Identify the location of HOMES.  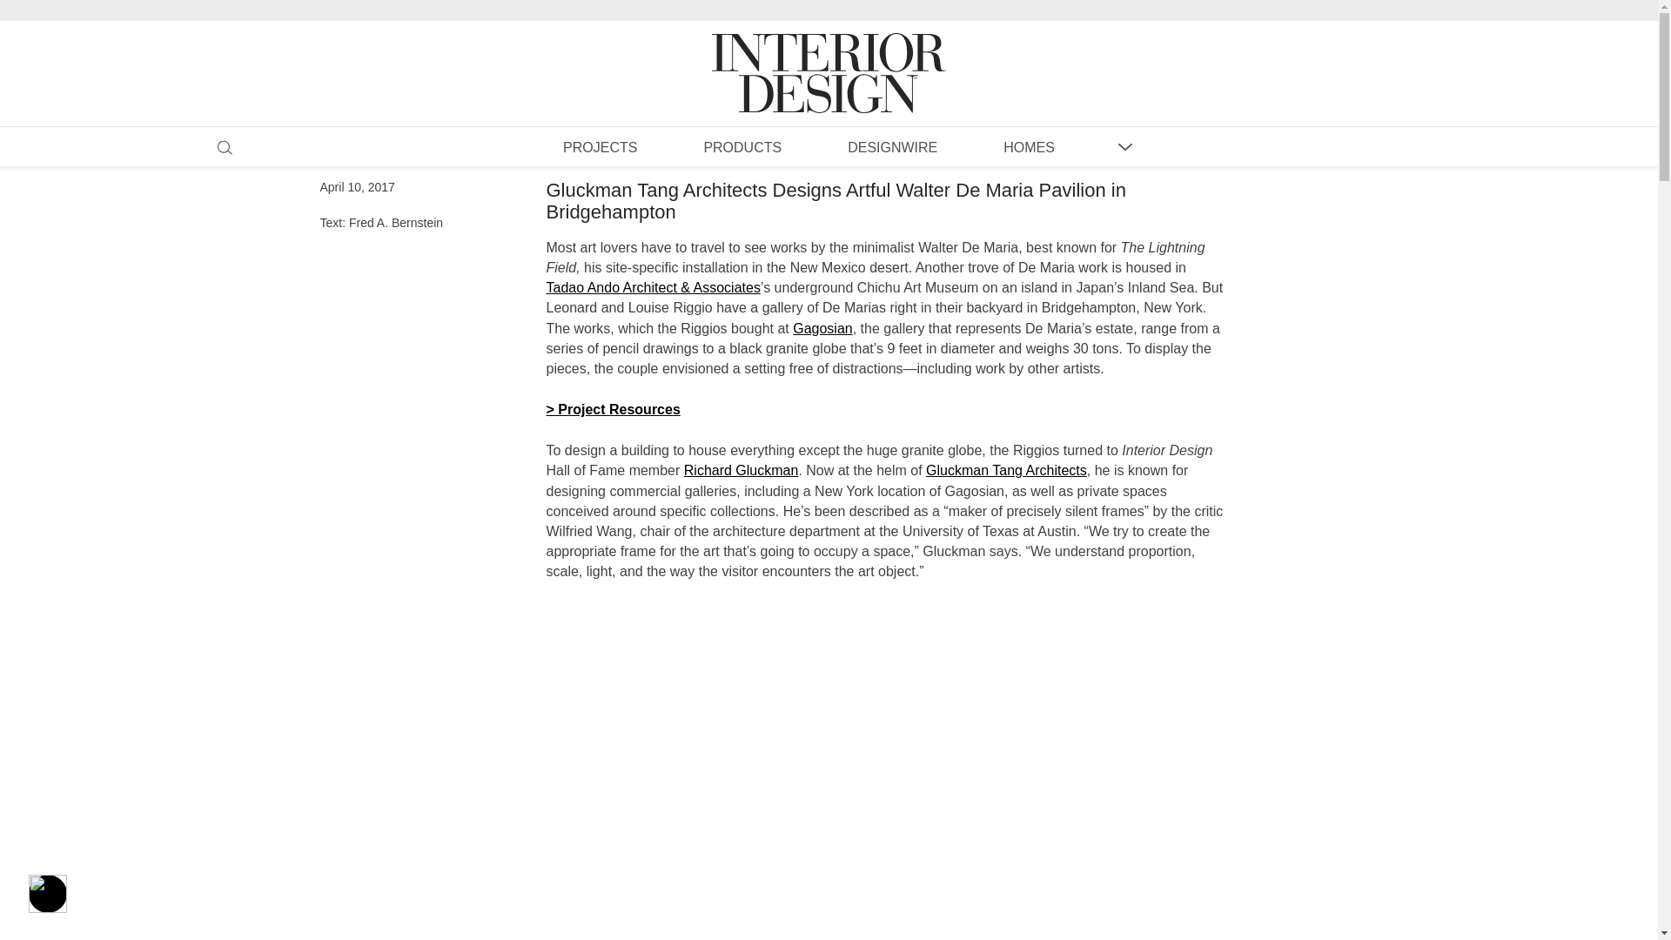
(1029, 146).